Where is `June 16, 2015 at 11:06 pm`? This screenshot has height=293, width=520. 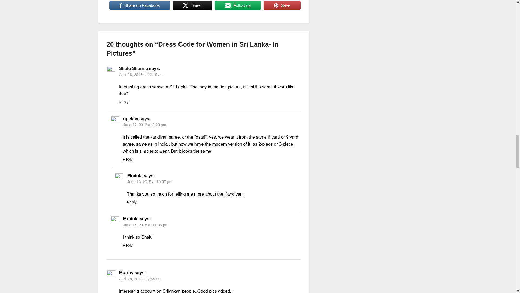
June 16, 2015 at 11:06 pm is located at coordinates (146, 225).